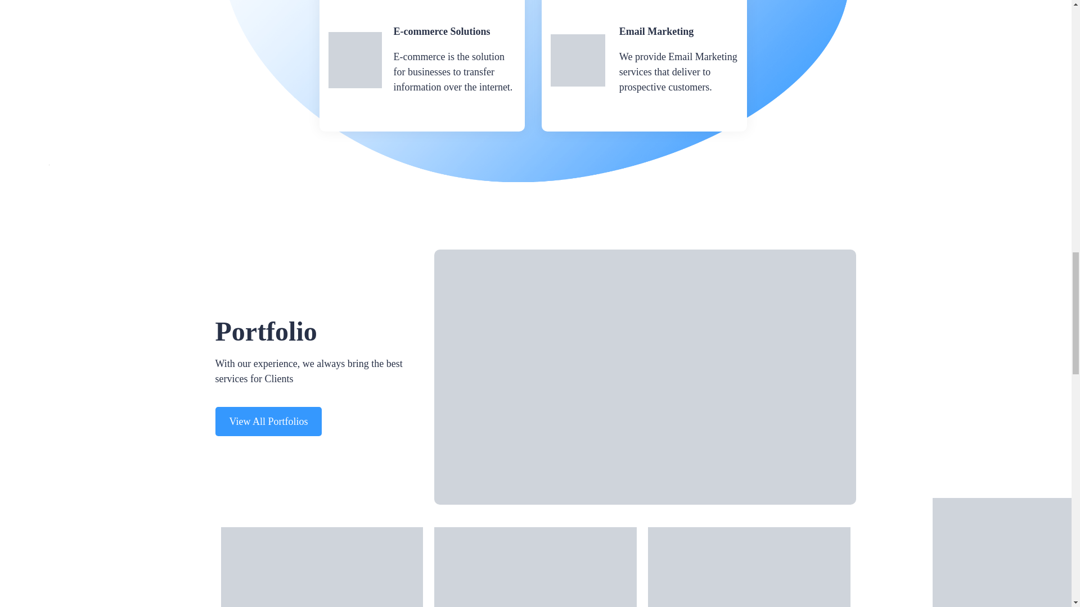 This screenshot has width=1080, height=607. Describe the element at coordinates (268, 422) in the screenshot. I see `View All Portfolios` at that location.